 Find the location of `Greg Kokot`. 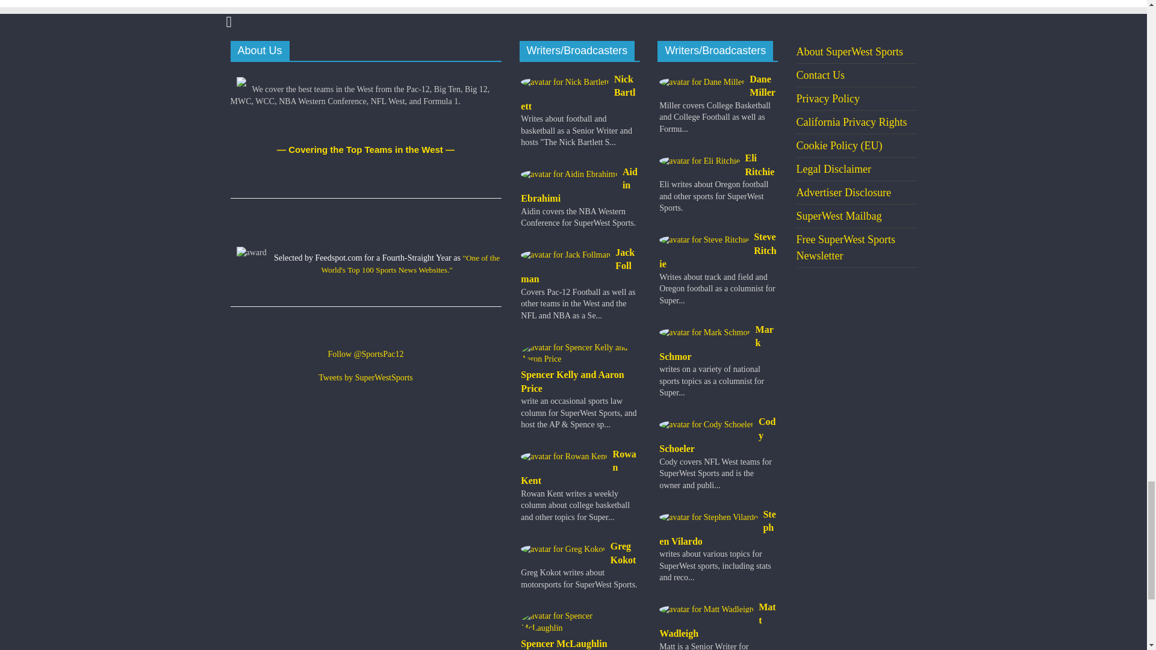

Greg Kokot is located at coordinates (579, 553).